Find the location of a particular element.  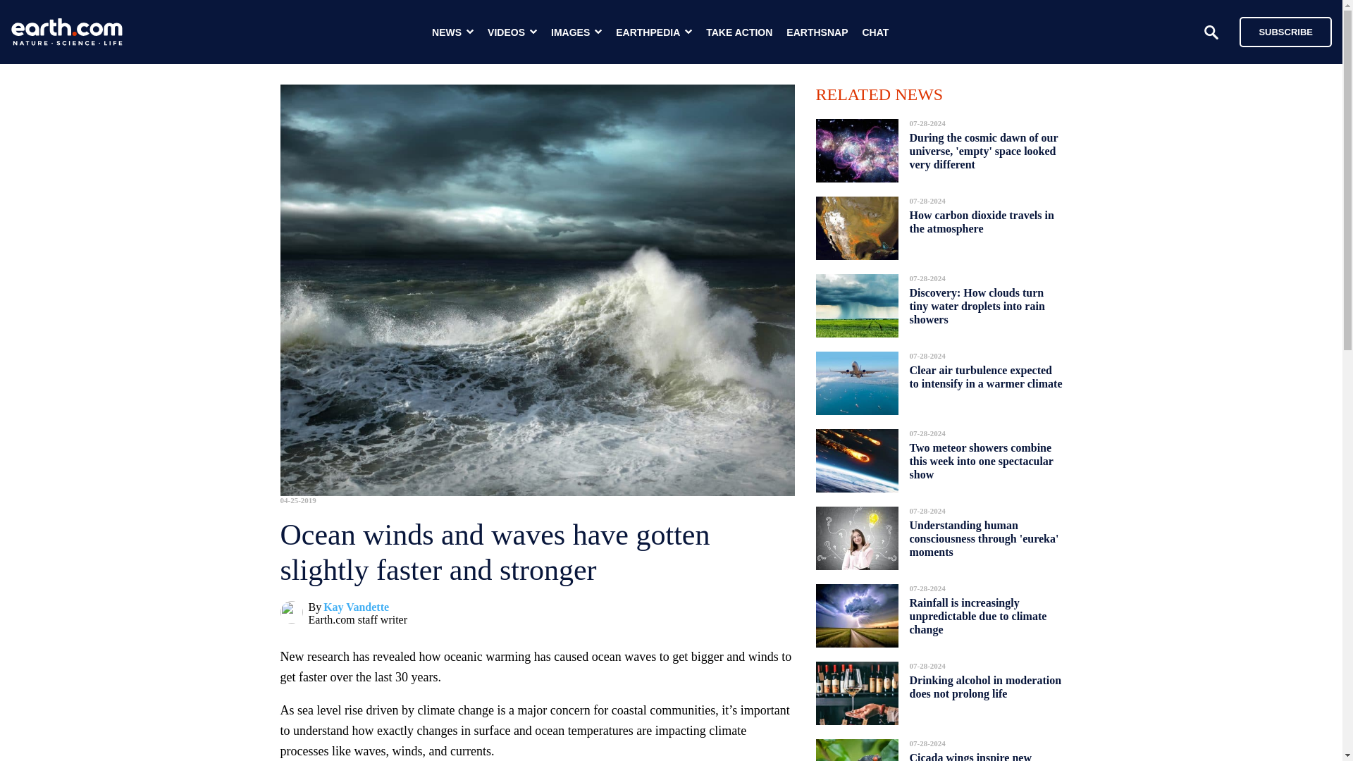

SUBSCRIBE is located at coordinates (1285, 31).